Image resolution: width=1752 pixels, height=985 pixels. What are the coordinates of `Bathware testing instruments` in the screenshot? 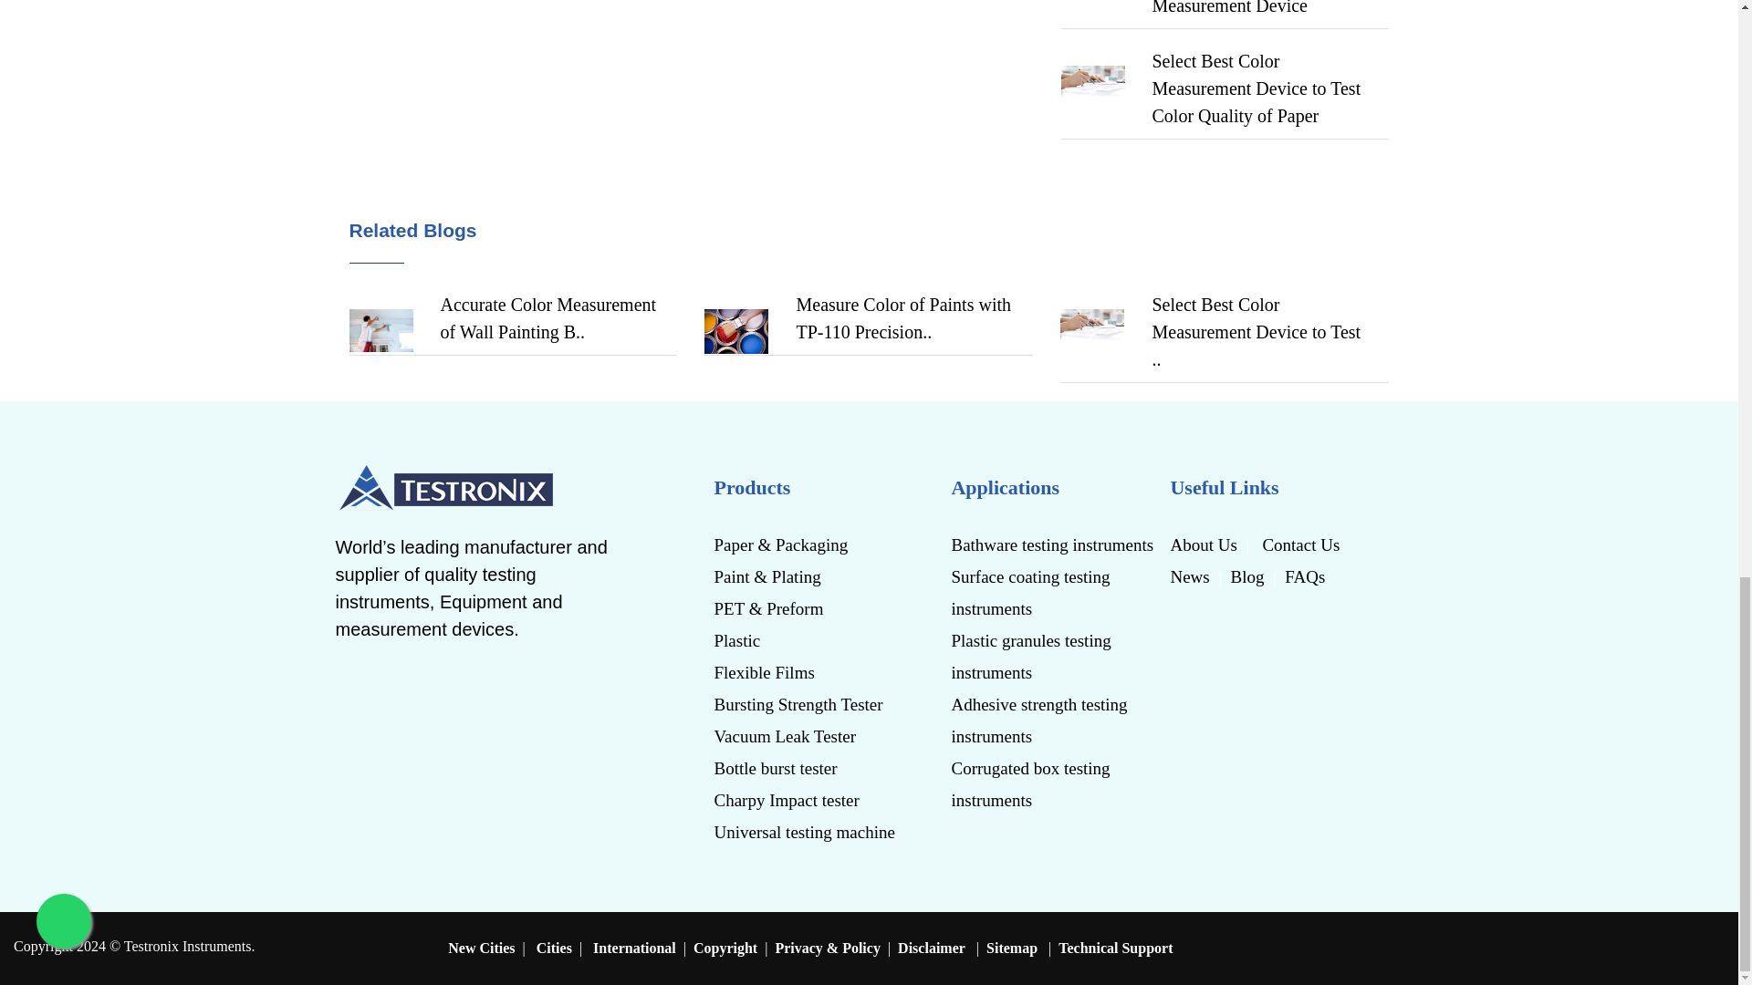 It's located at (1053, 544).